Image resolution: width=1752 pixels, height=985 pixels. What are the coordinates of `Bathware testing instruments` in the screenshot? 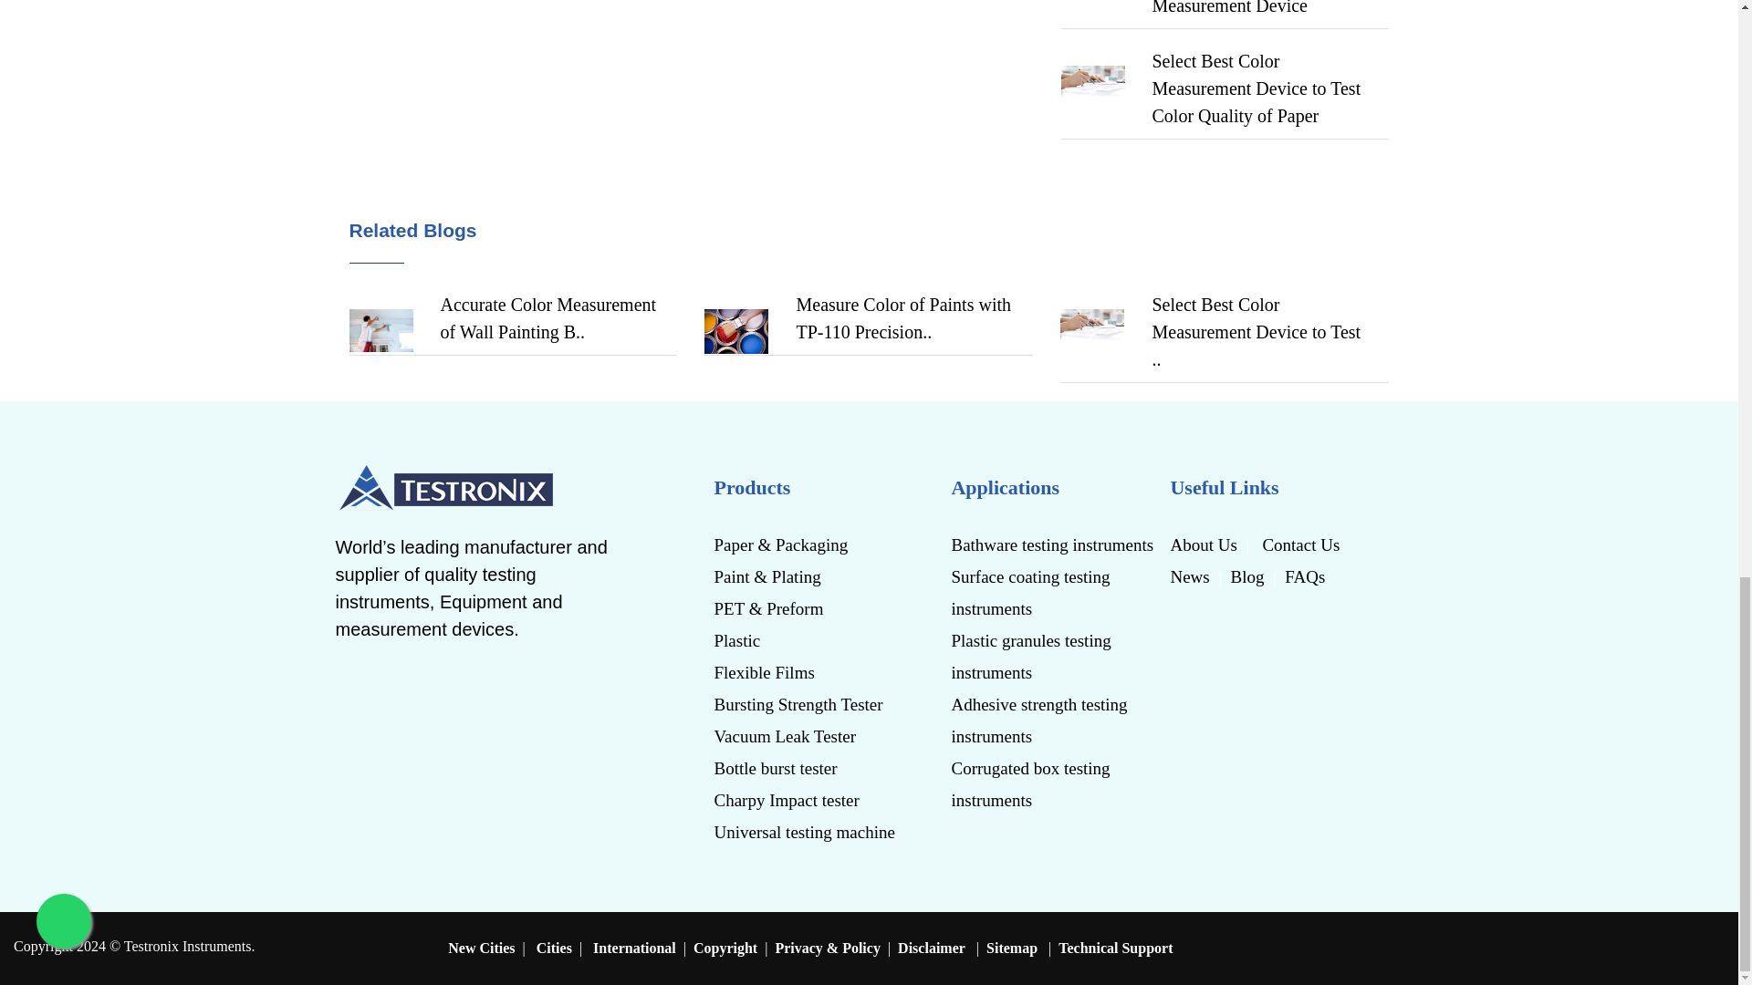 It's located at (1053, 544).